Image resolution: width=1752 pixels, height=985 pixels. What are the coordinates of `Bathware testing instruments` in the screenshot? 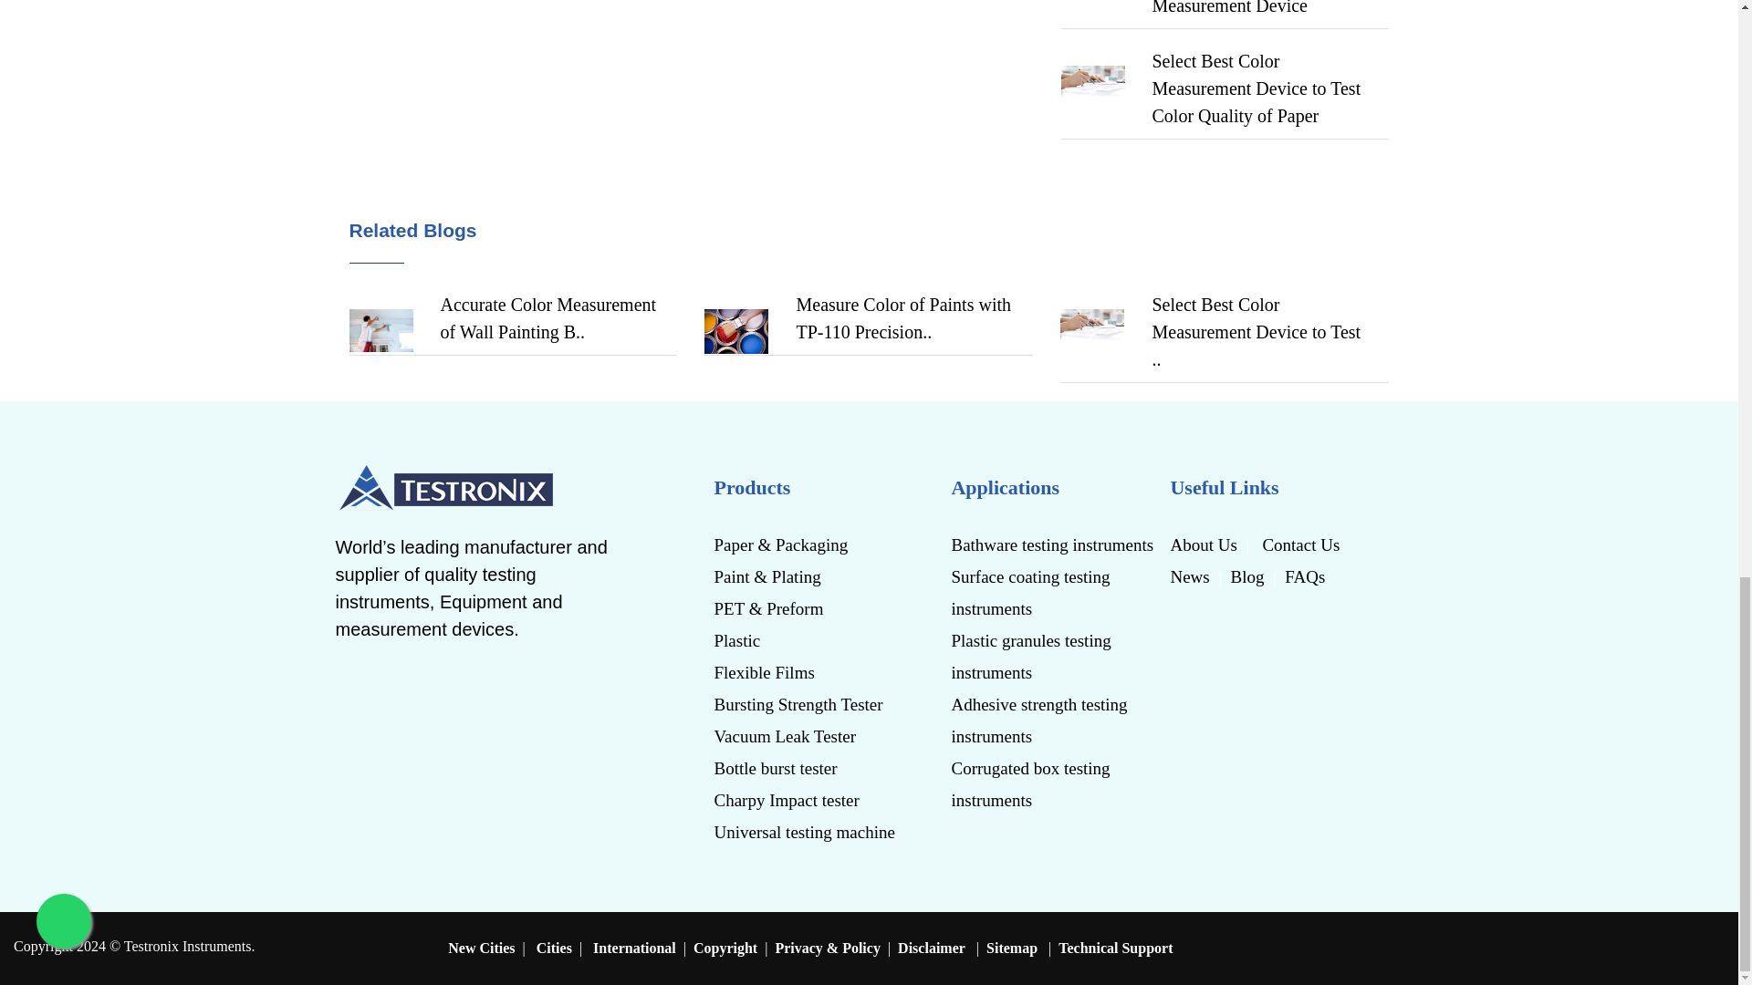 It's located at (1053, 544).